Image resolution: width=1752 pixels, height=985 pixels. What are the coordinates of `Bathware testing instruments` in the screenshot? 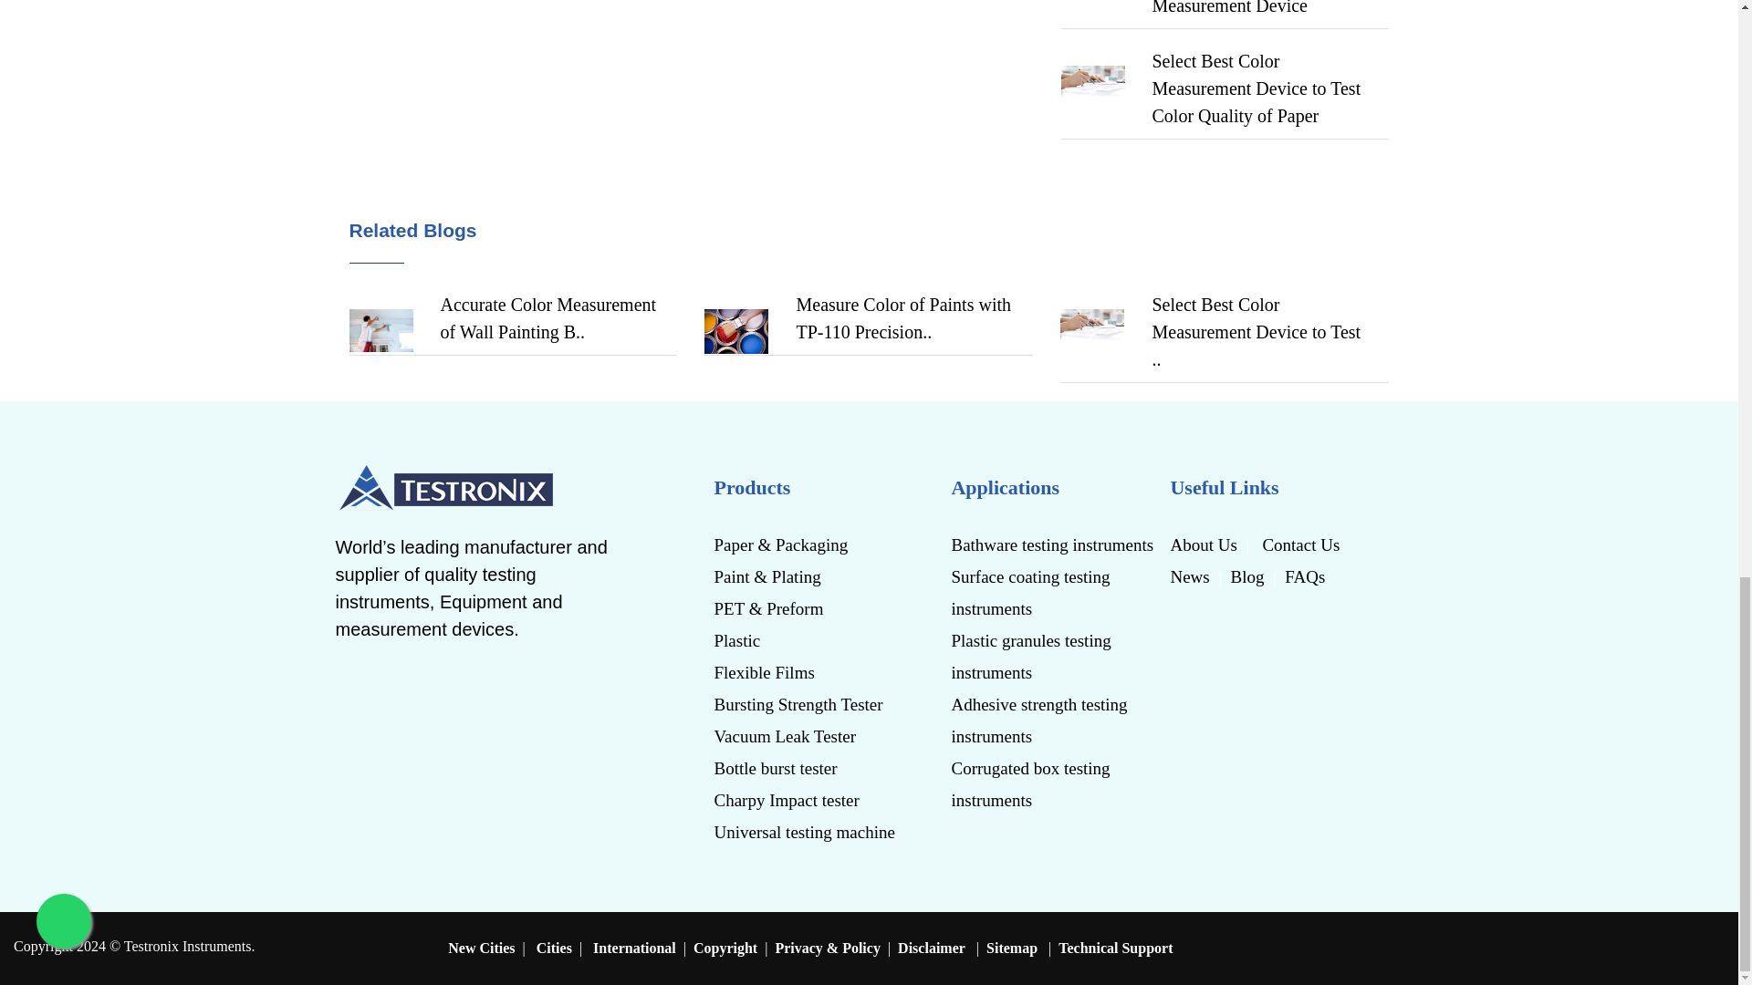 It's located at (1053, 544).